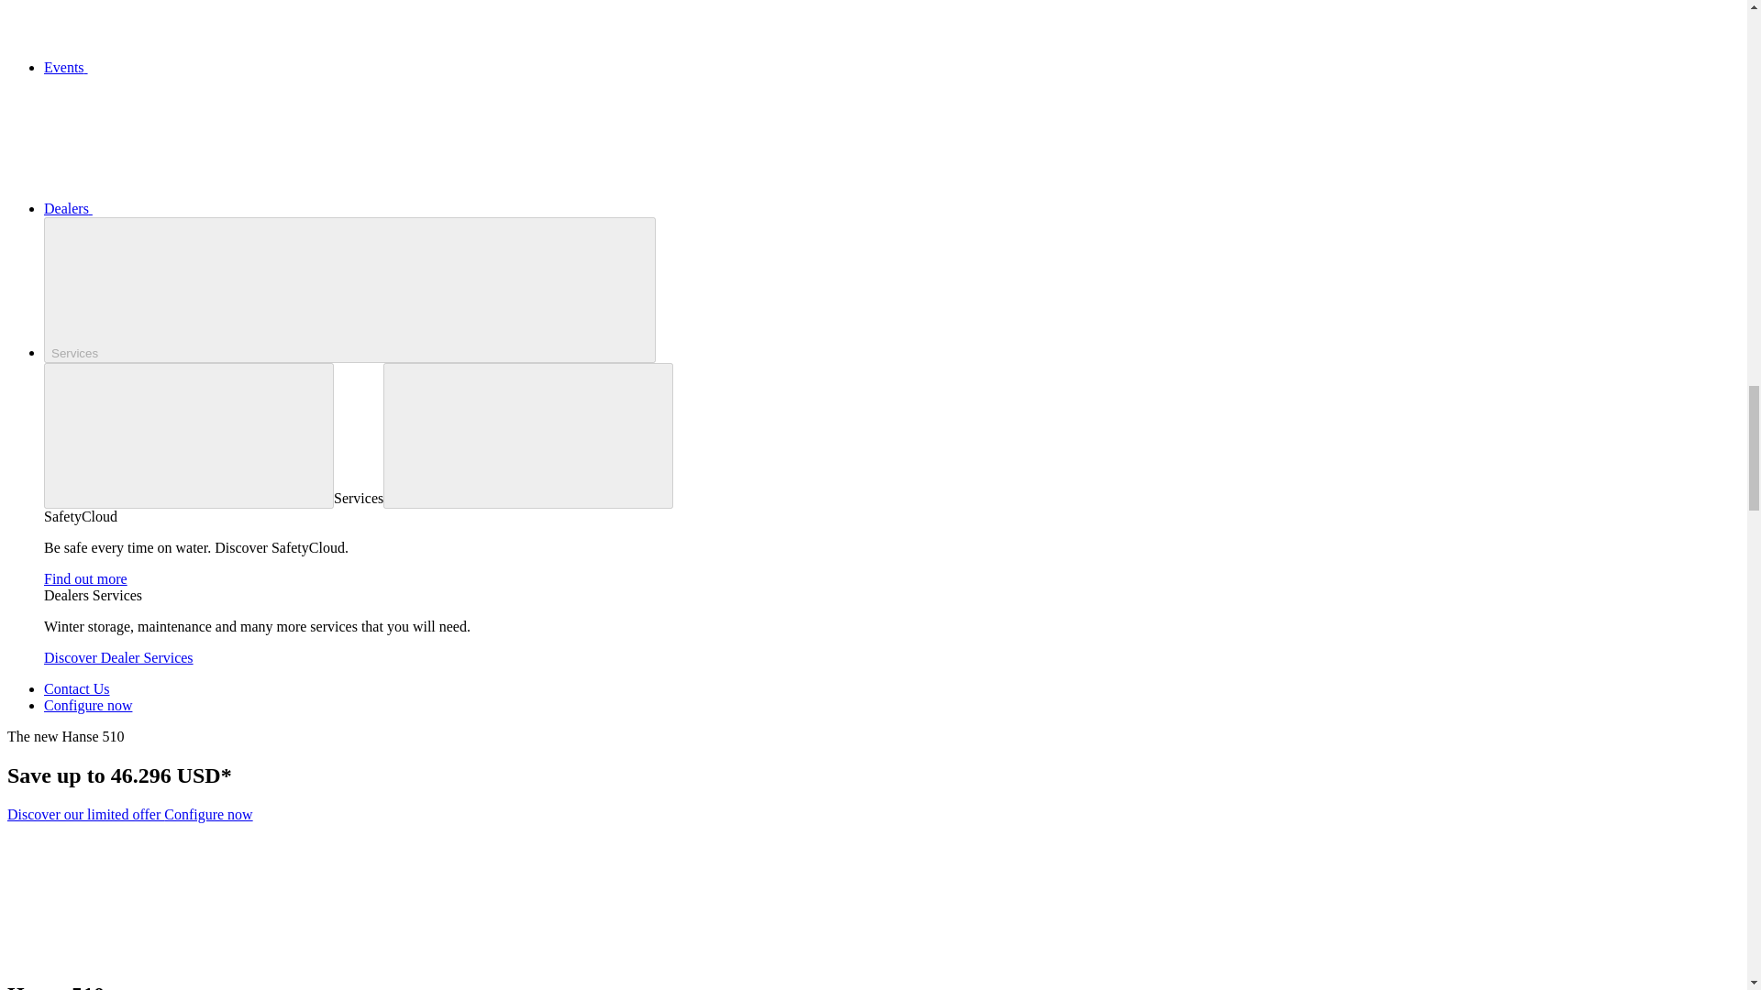  Describe the element at coordinates (119, 656) in the screenshot. I see `Discover Dealer Services` at that location.